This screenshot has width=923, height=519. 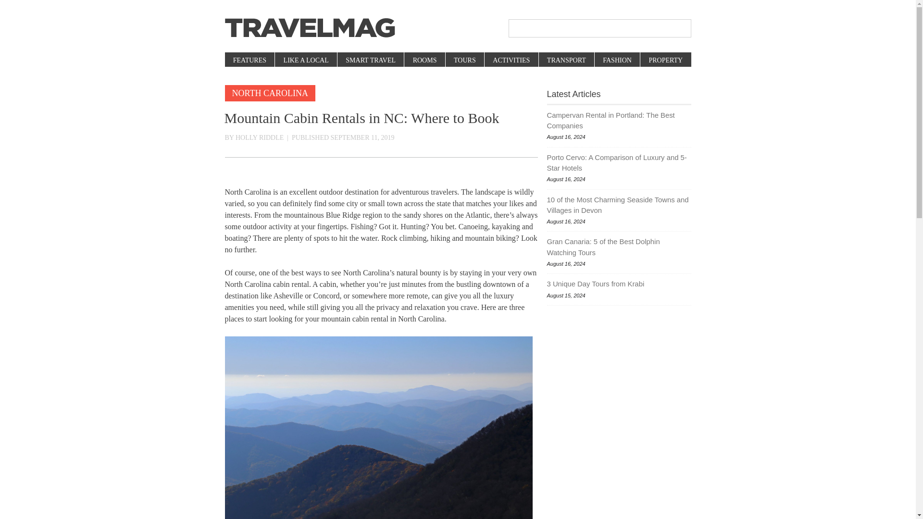 I want to click on ROOMS, so click(x=424, y=61).